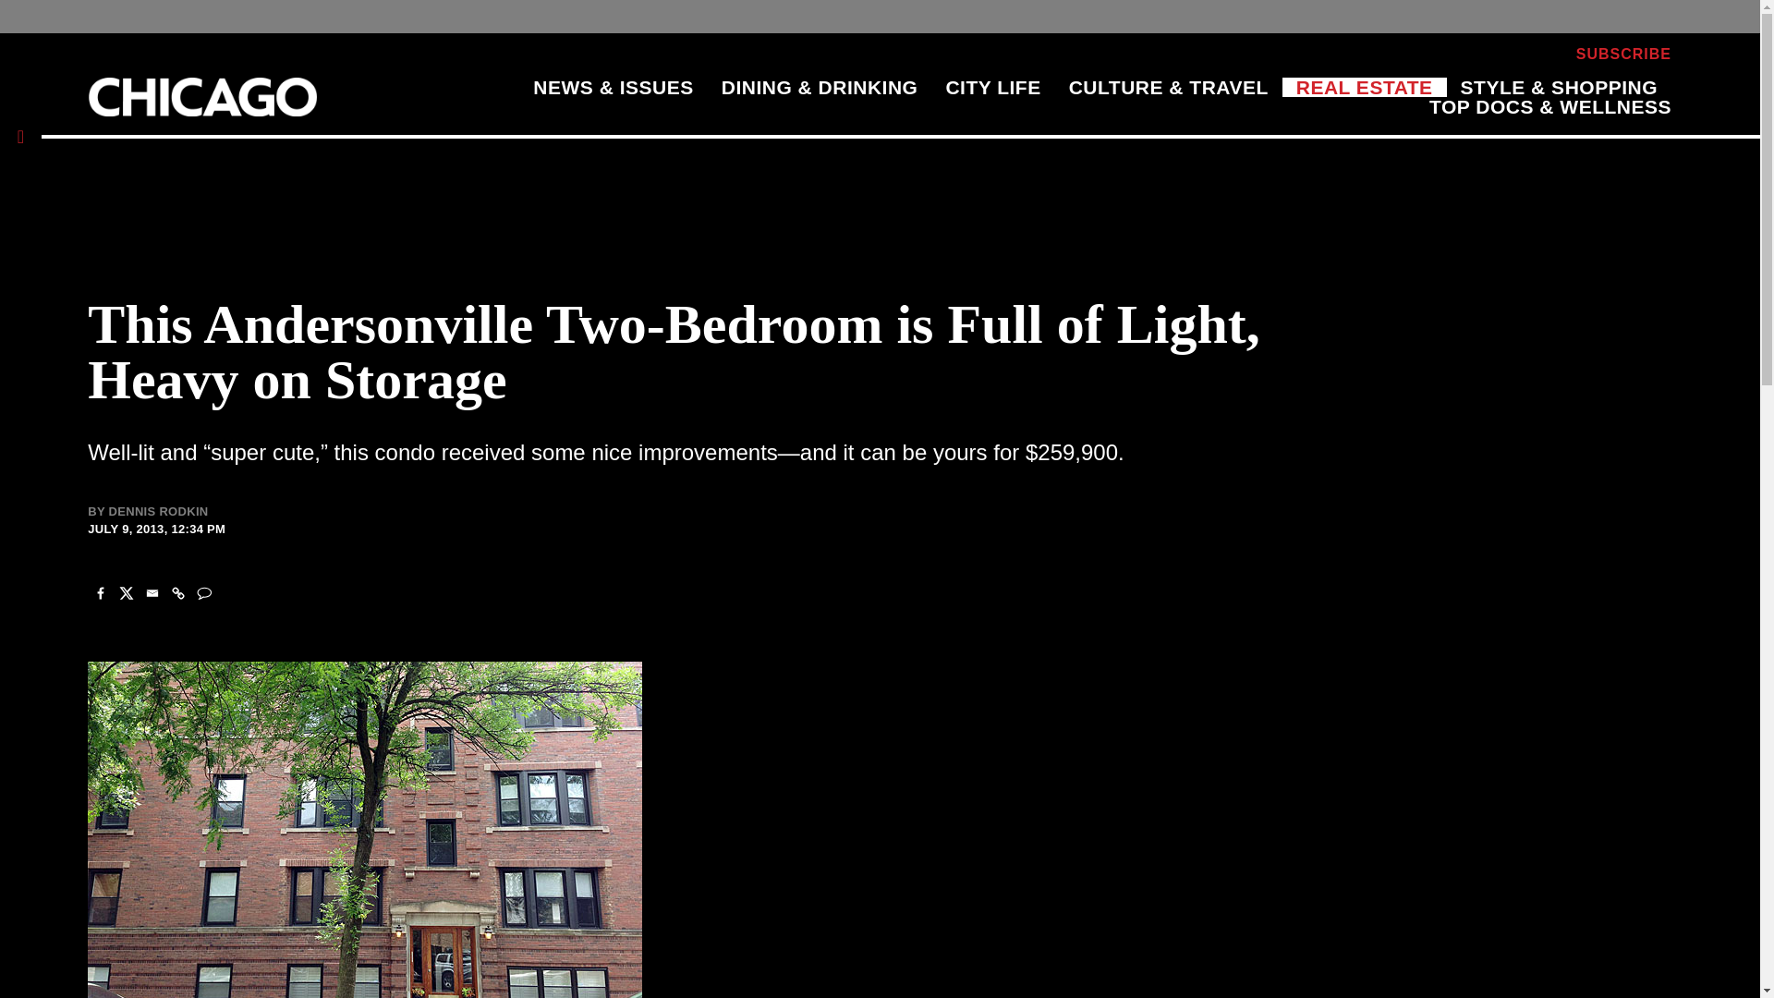 The height and width of the screenshot is (998, 1774). I want to click on Facebook, so click(100, 593).